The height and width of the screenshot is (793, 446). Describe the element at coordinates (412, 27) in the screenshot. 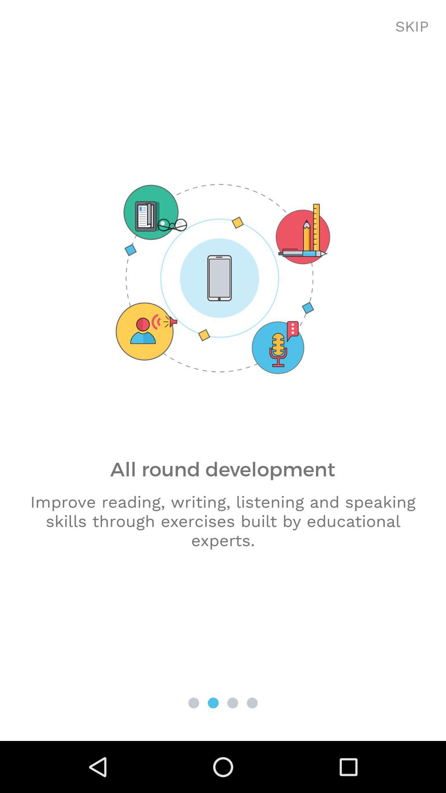

I see `press the item at the top right corner` at that location.